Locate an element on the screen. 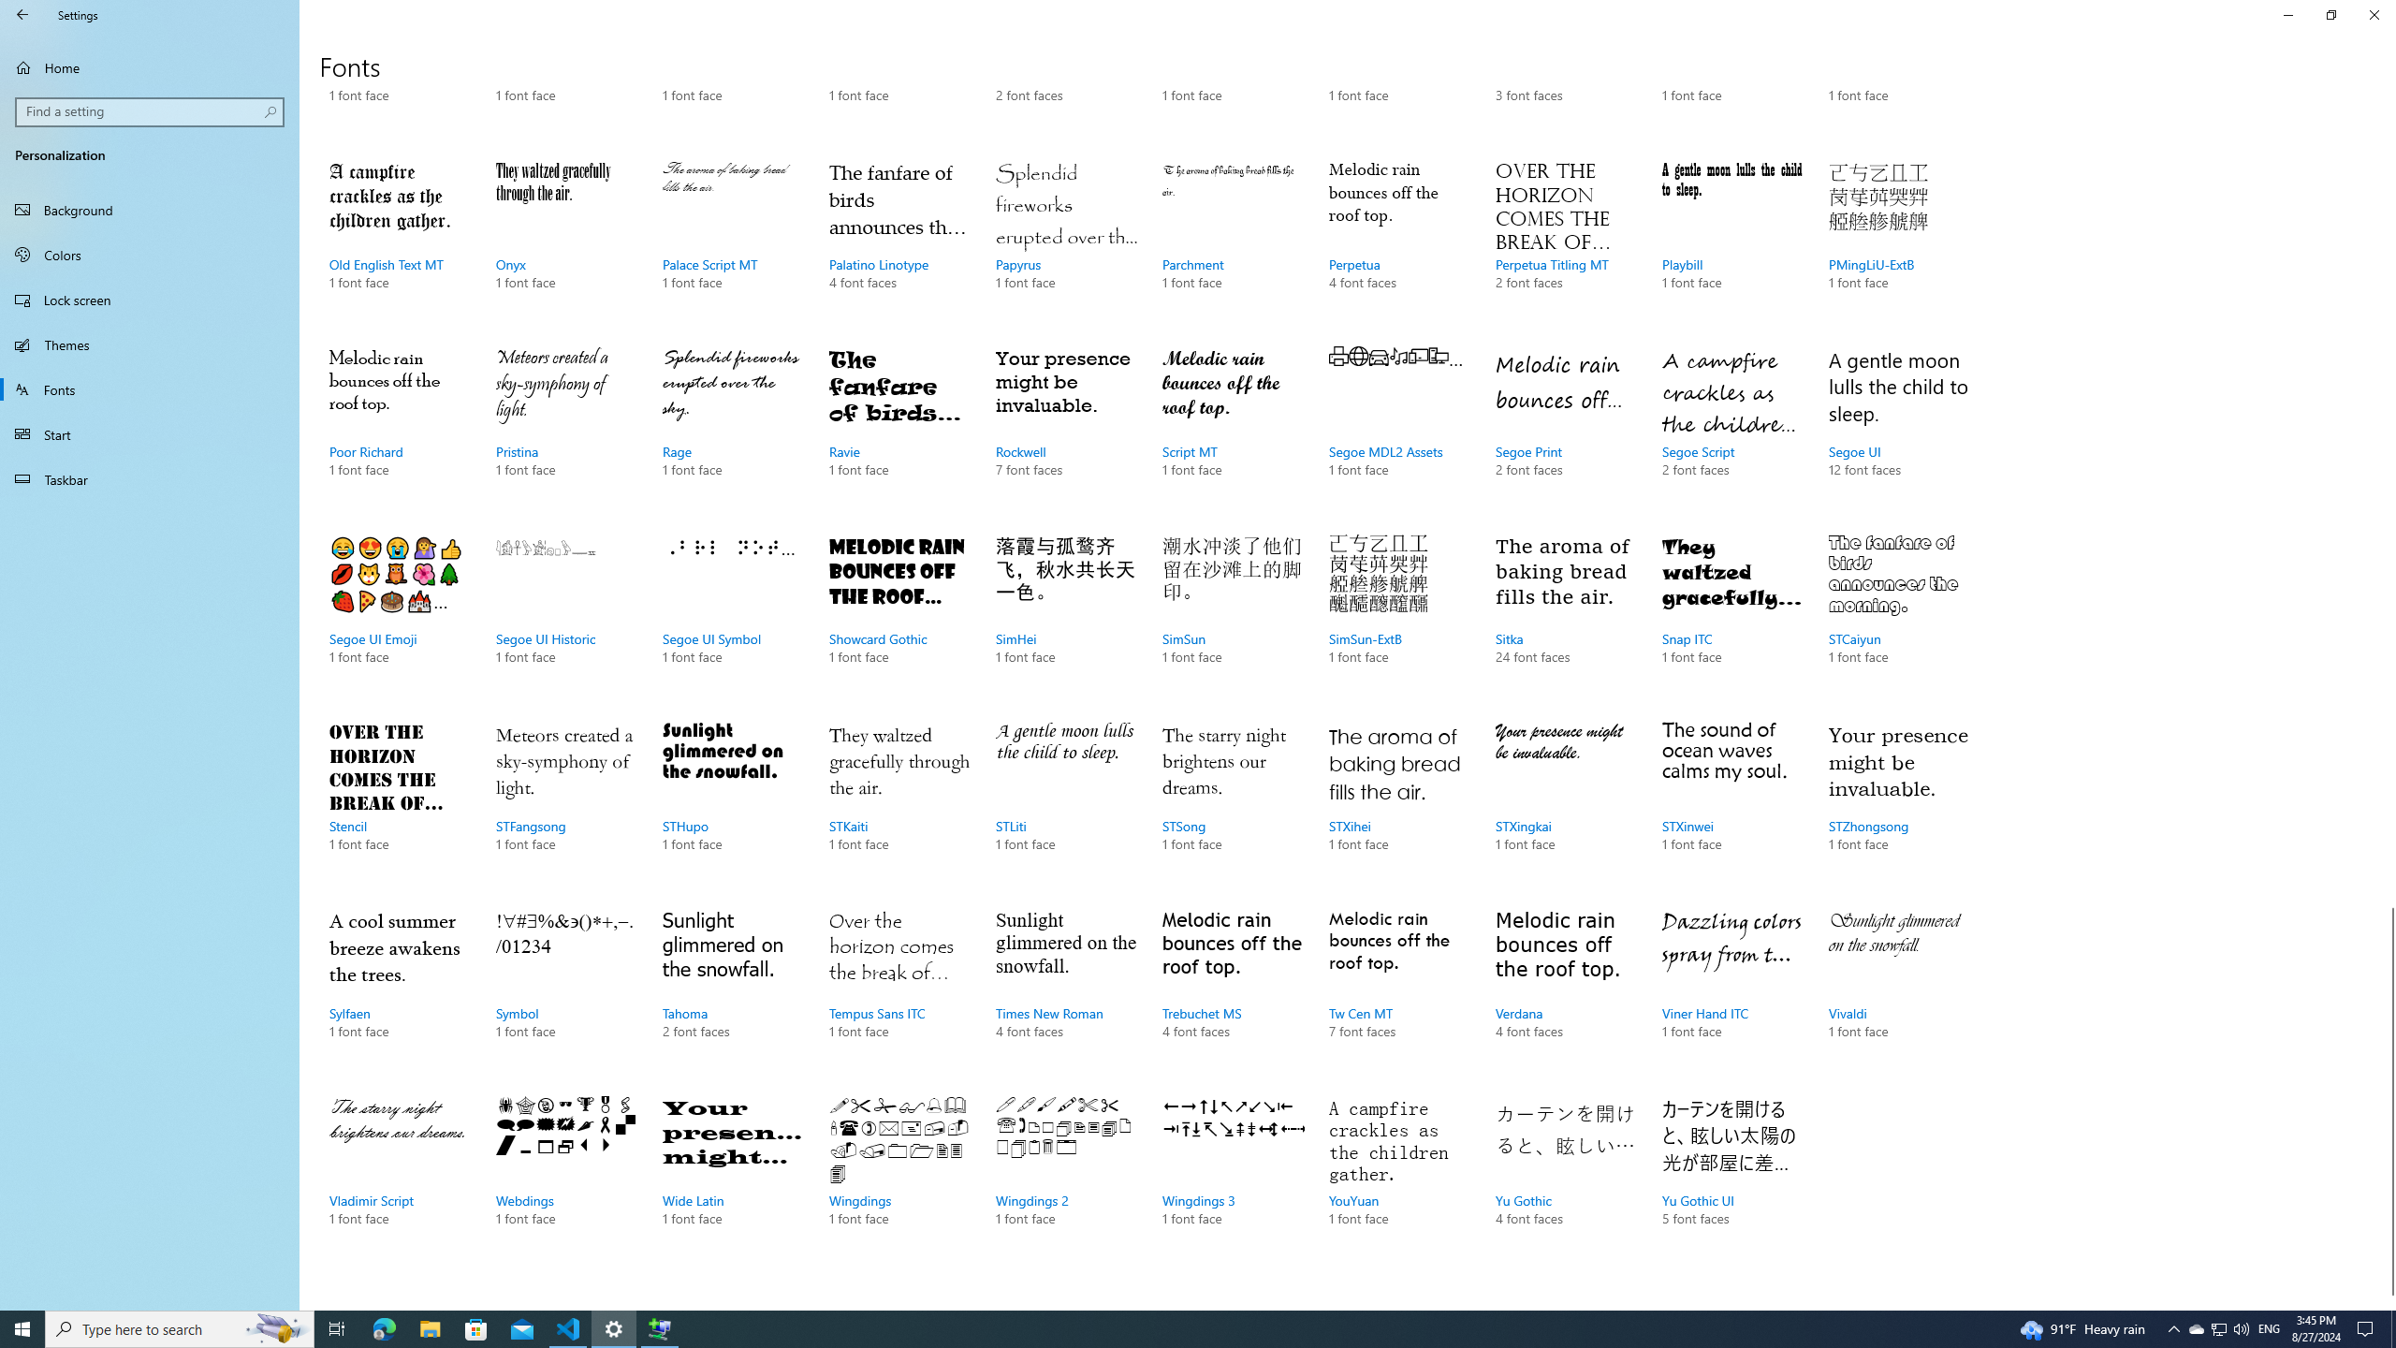  Microsoft Store is located at coordinates (476, 1329).